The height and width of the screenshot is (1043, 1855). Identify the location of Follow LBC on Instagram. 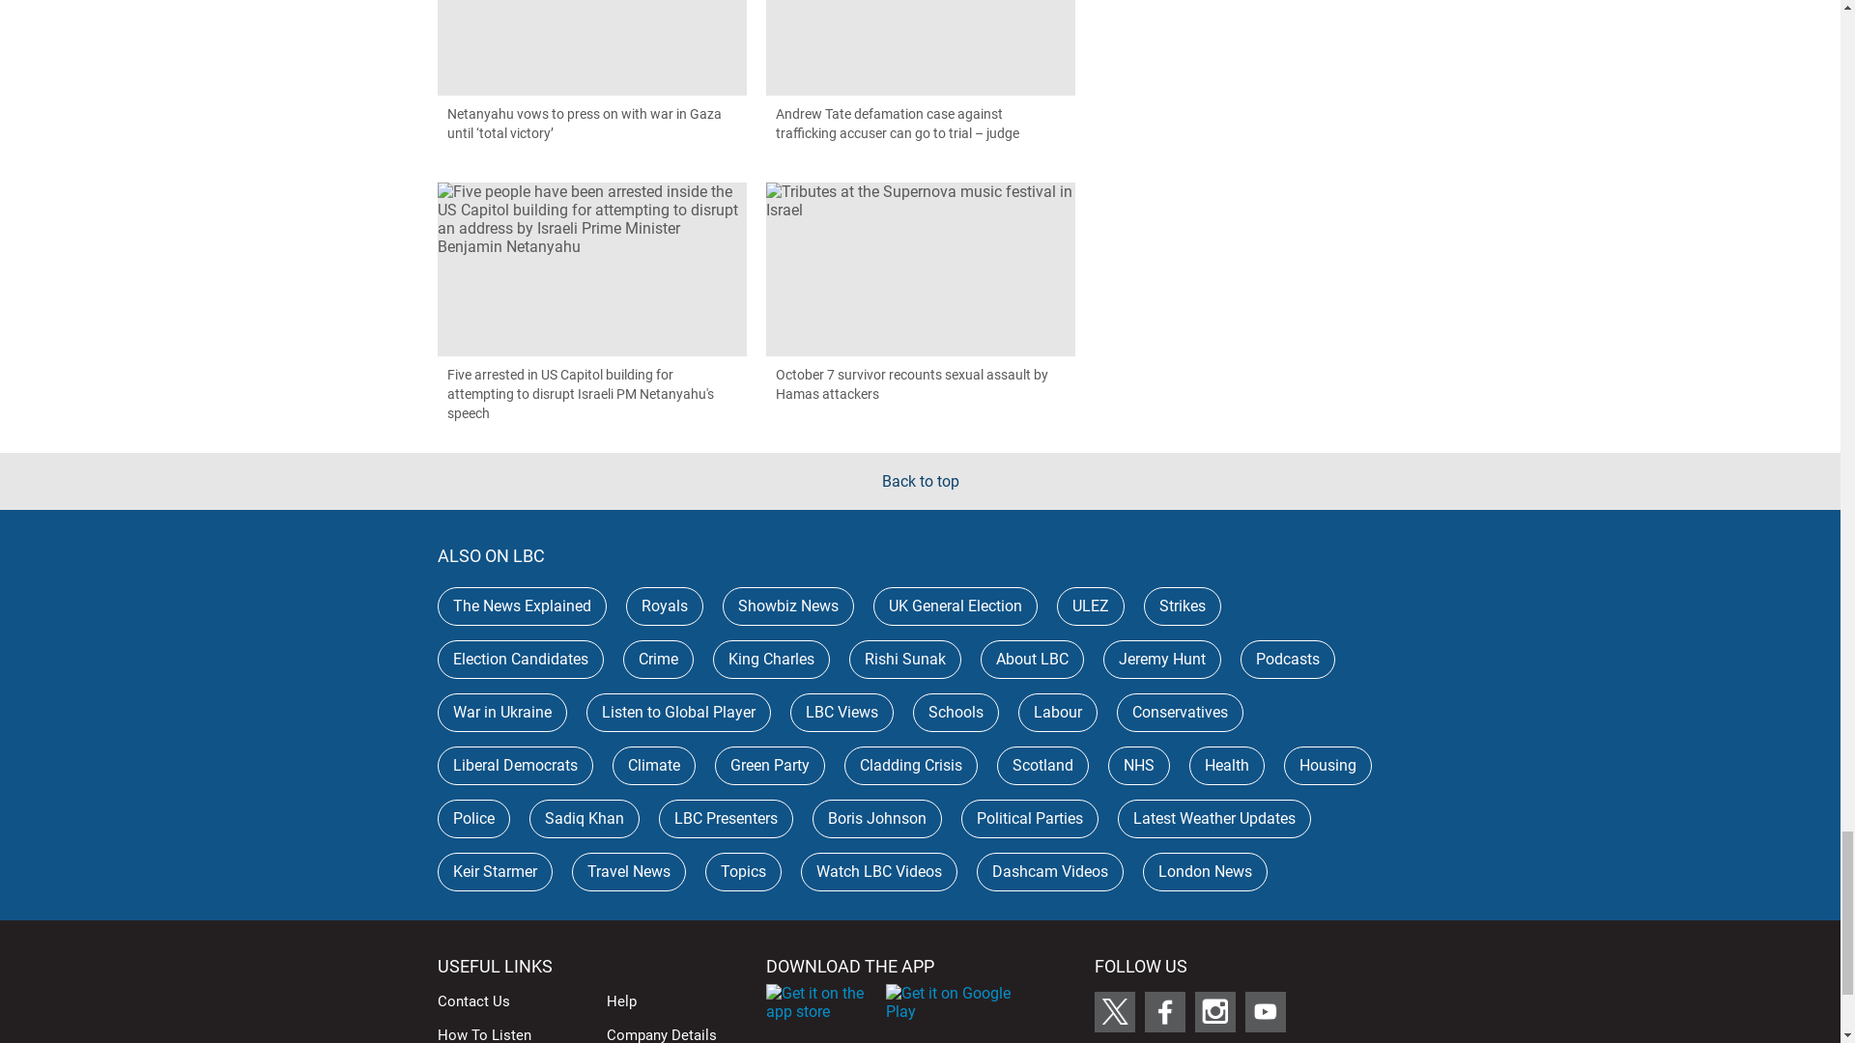
(1214, 1012).